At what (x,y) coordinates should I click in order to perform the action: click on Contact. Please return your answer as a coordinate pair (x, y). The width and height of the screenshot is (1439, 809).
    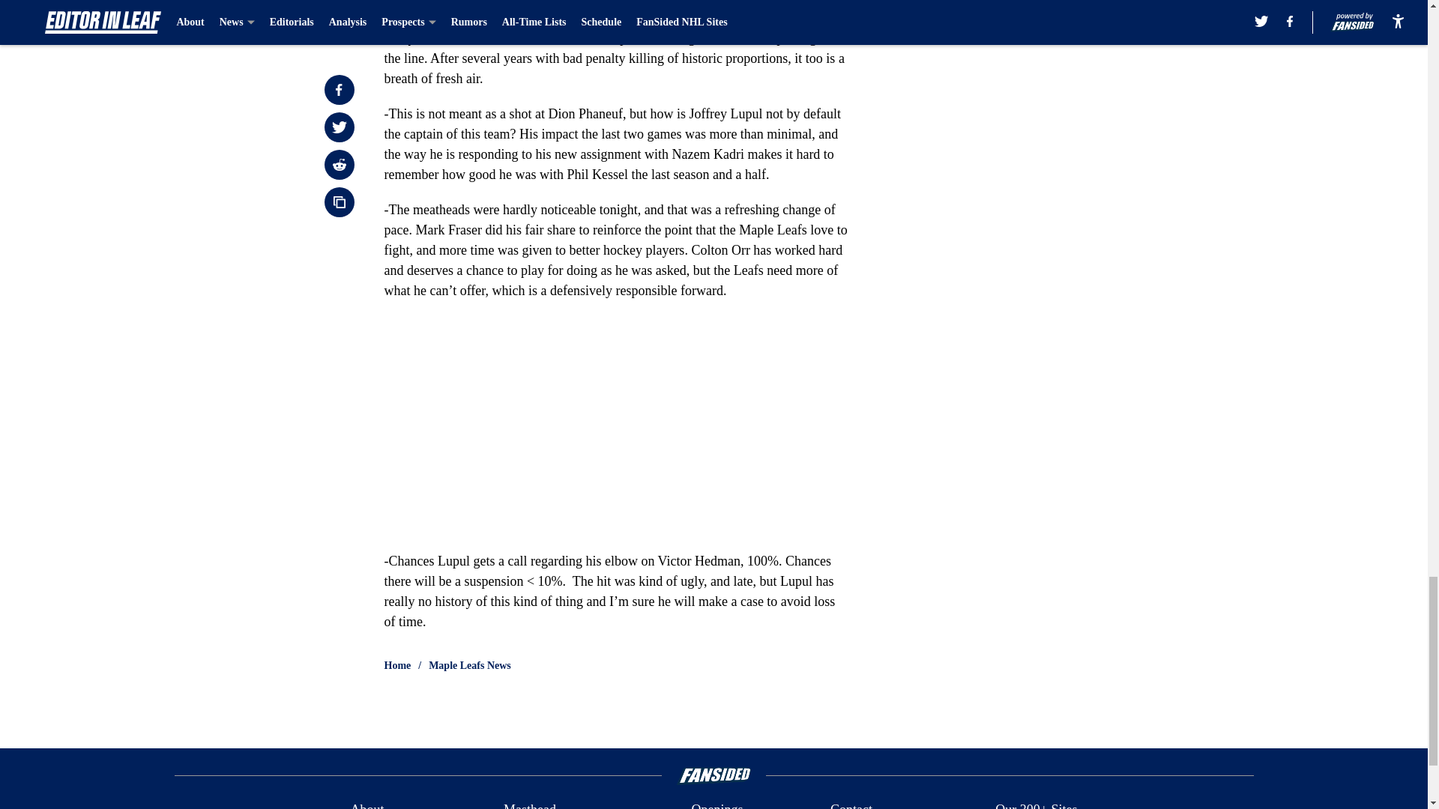
    Looking at the image, I should click on (851, 805).